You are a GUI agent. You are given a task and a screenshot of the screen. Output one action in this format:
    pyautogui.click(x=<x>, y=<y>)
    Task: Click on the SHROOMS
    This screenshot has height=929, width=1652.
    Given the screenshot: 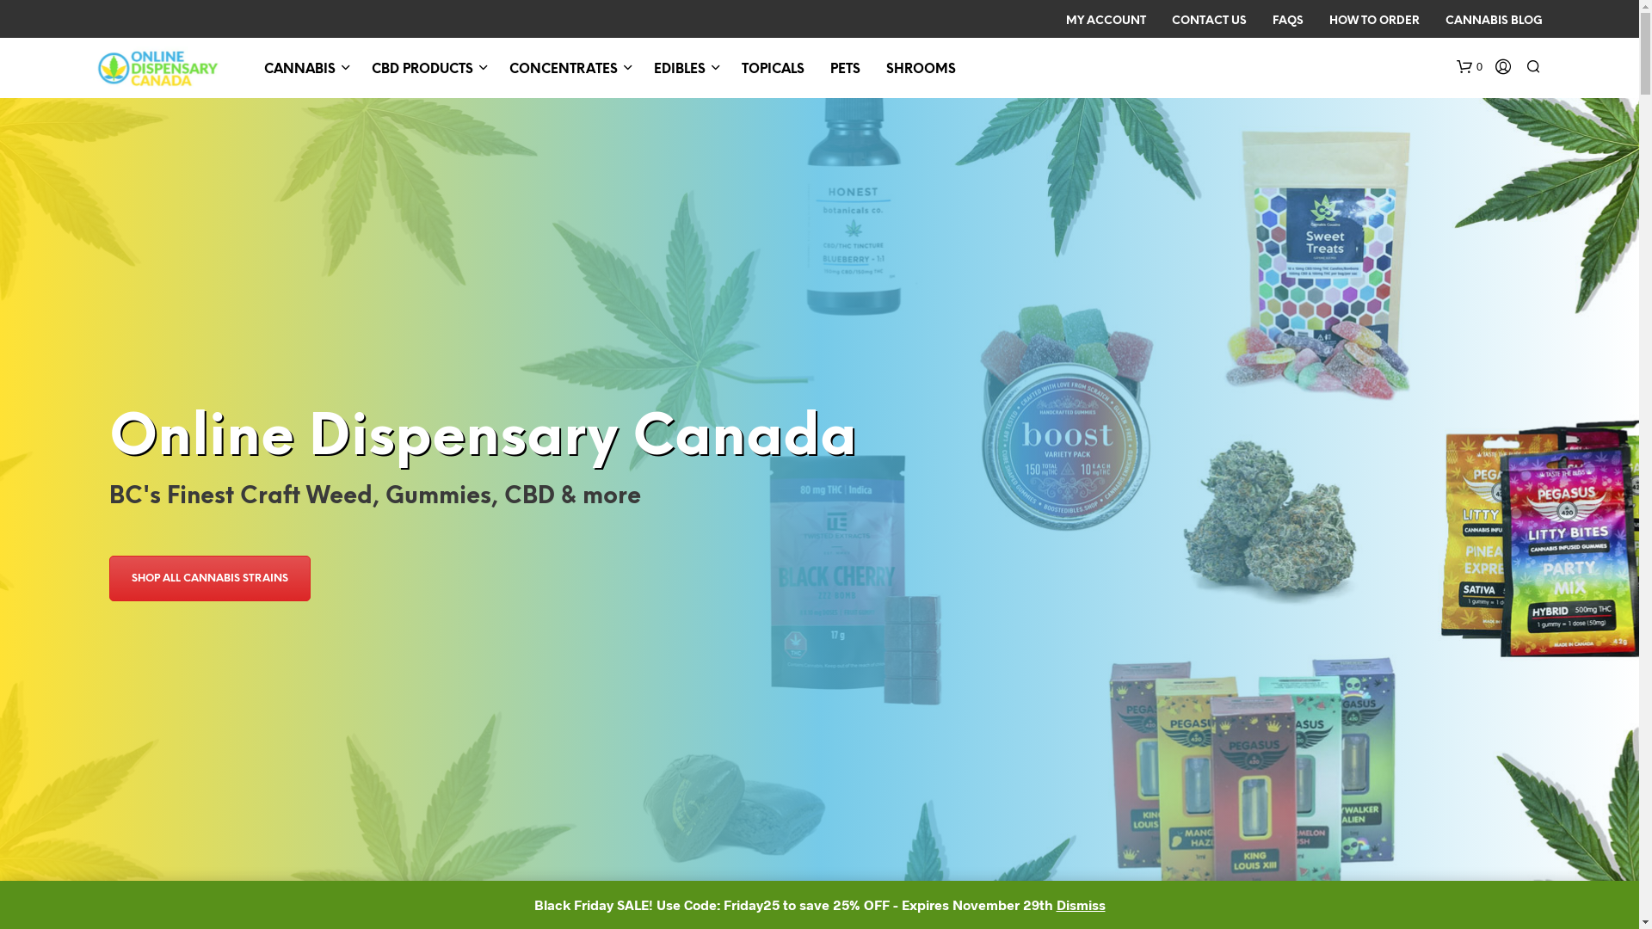 What is the action you would take?
    pyautogui.click(x=921, y=71)
    